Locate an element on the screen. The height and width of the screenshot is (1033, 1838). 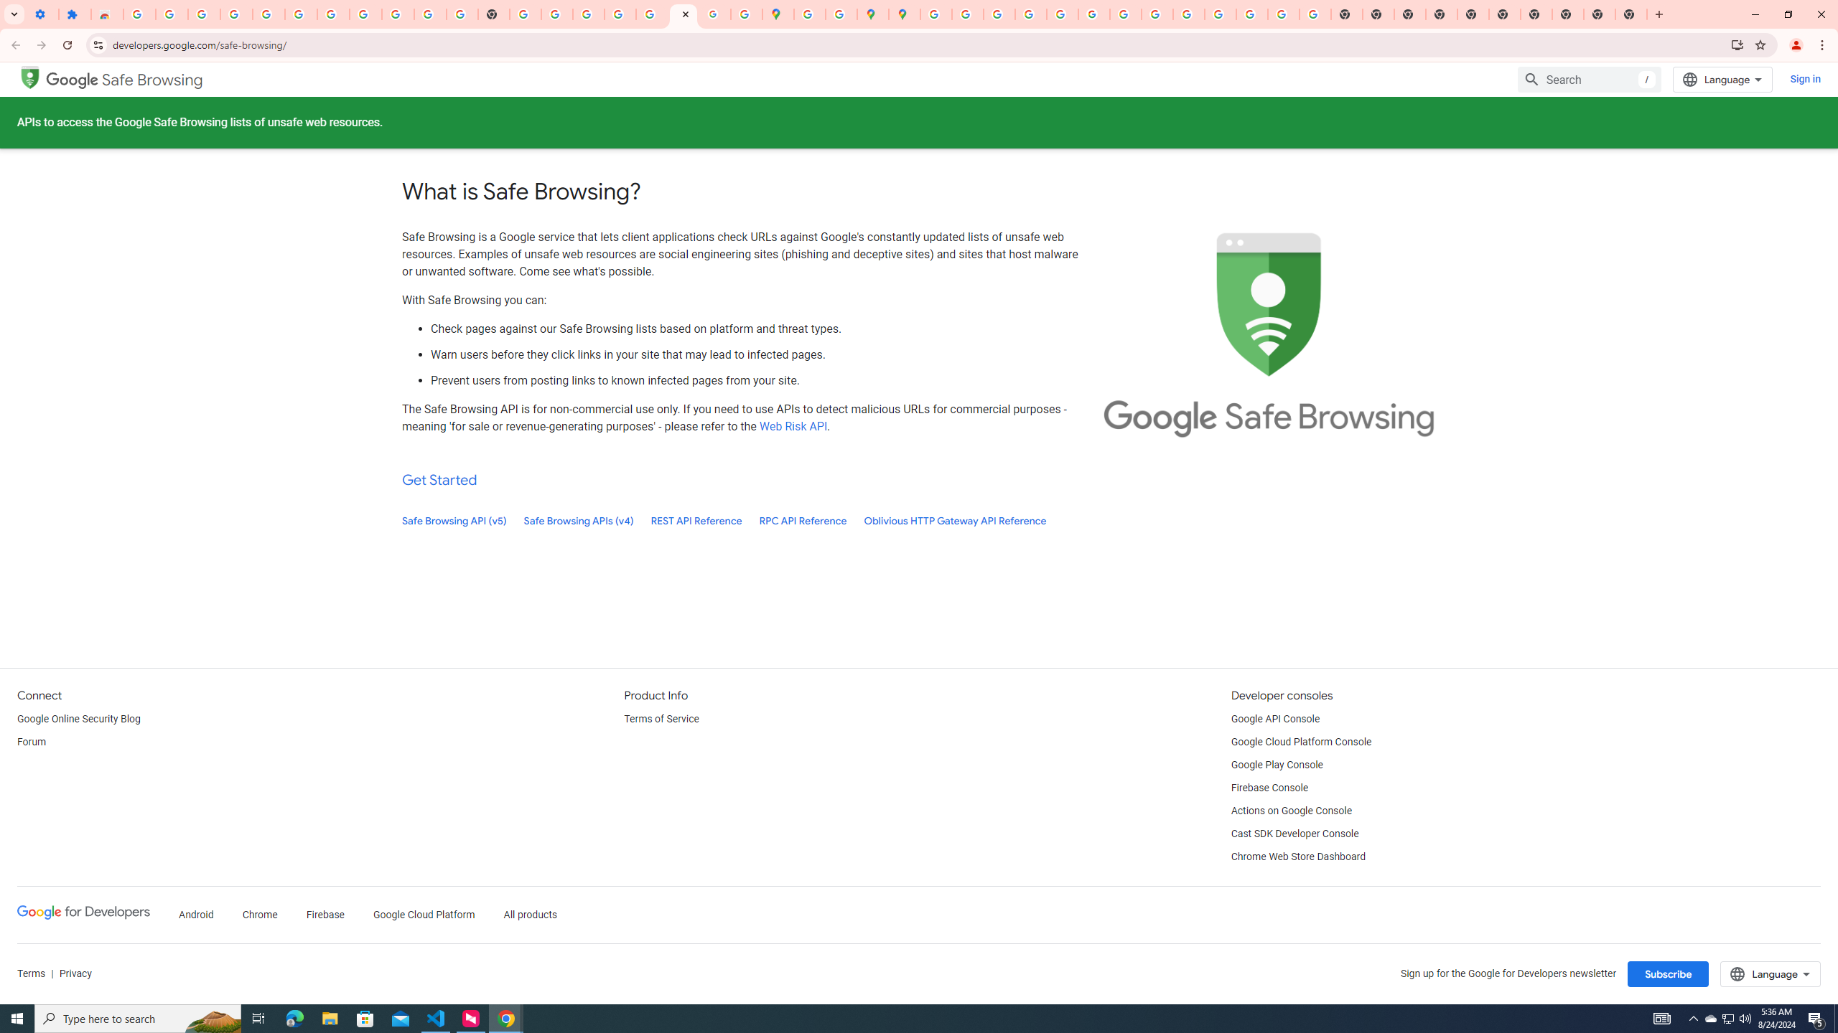
Google Play Console is located at coordinates (1277, 765).